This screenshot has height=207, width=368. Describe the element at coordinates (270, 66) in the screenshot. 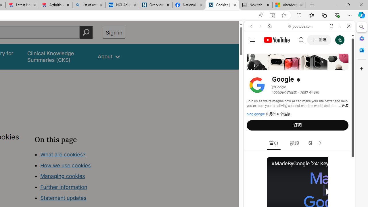

I see `Search Filter, IMAGES` at that location.